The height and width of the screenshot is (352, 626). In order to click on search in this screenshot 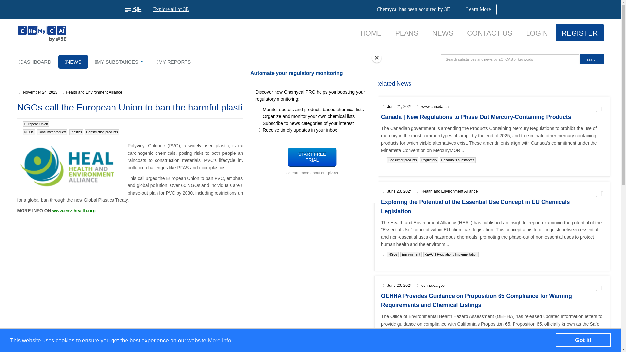, I will do `click(592, 59)`.